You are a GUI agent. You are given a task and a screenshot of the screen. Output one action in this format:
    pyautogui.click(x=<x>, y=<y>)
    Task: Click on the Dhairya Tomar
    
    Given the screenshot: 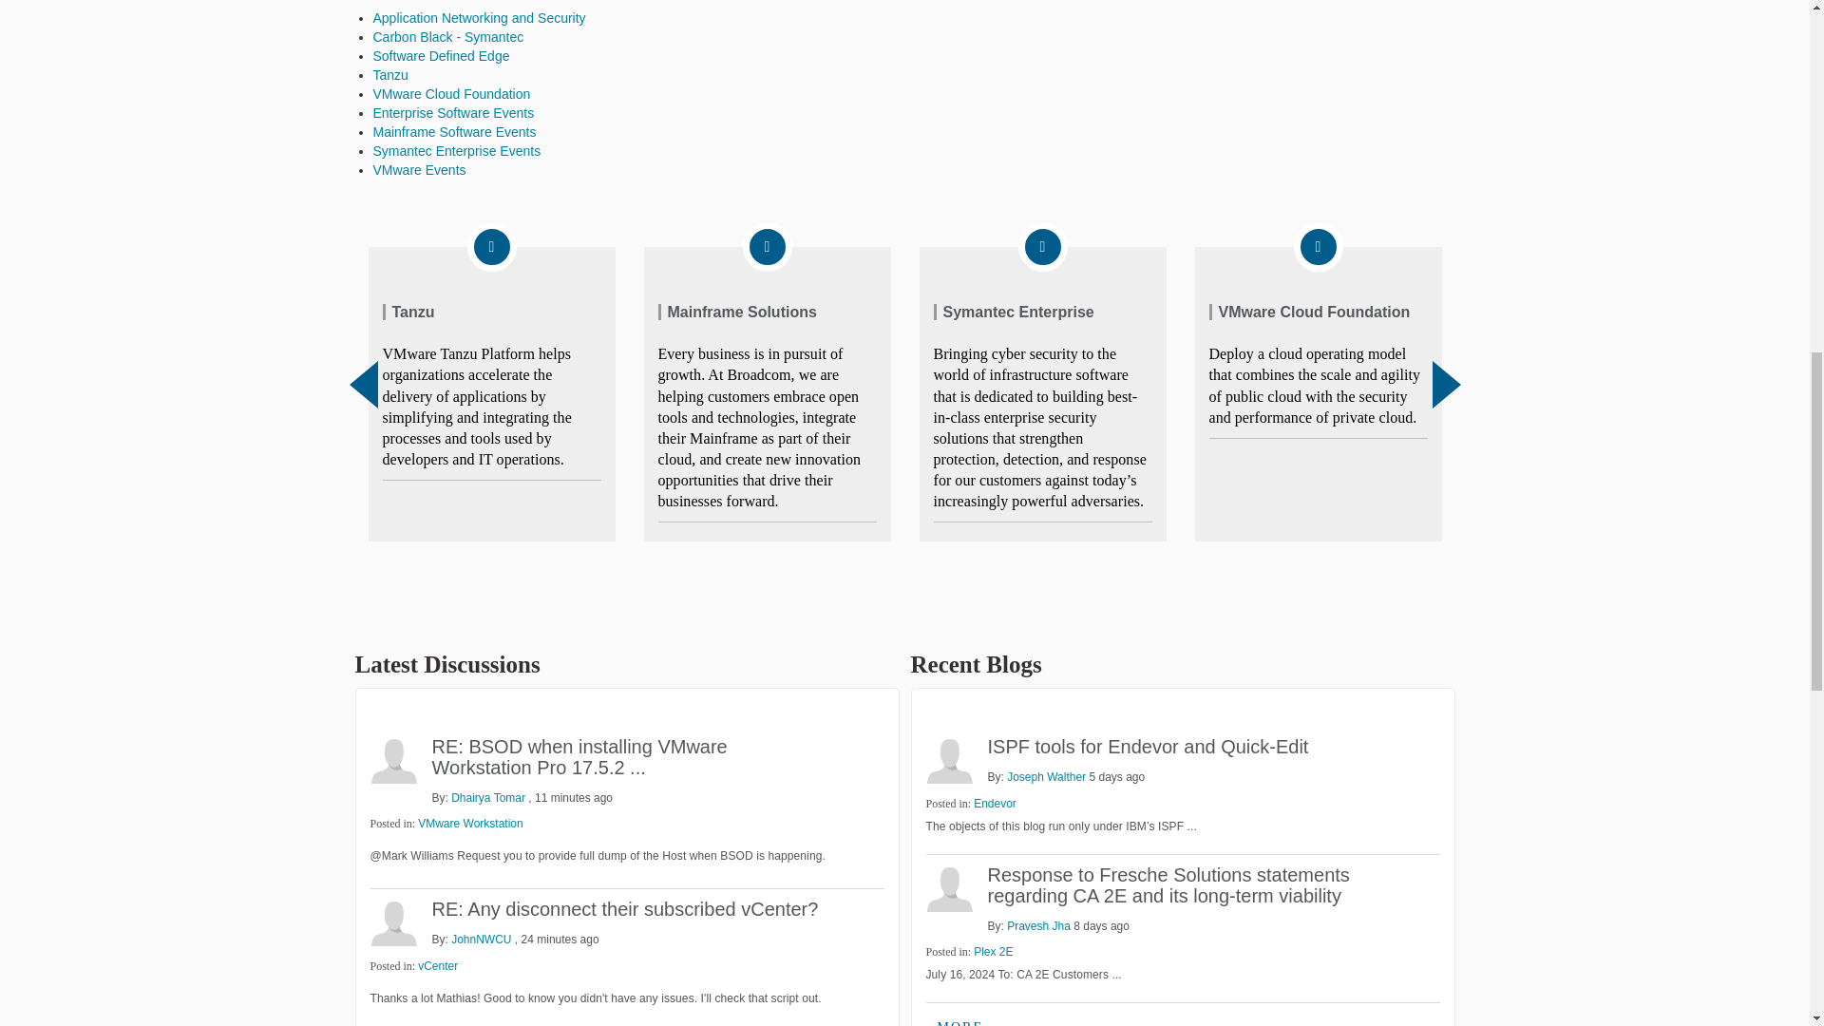 What is the action you would take?
    pyautogui.click(x=393, y=760)
    